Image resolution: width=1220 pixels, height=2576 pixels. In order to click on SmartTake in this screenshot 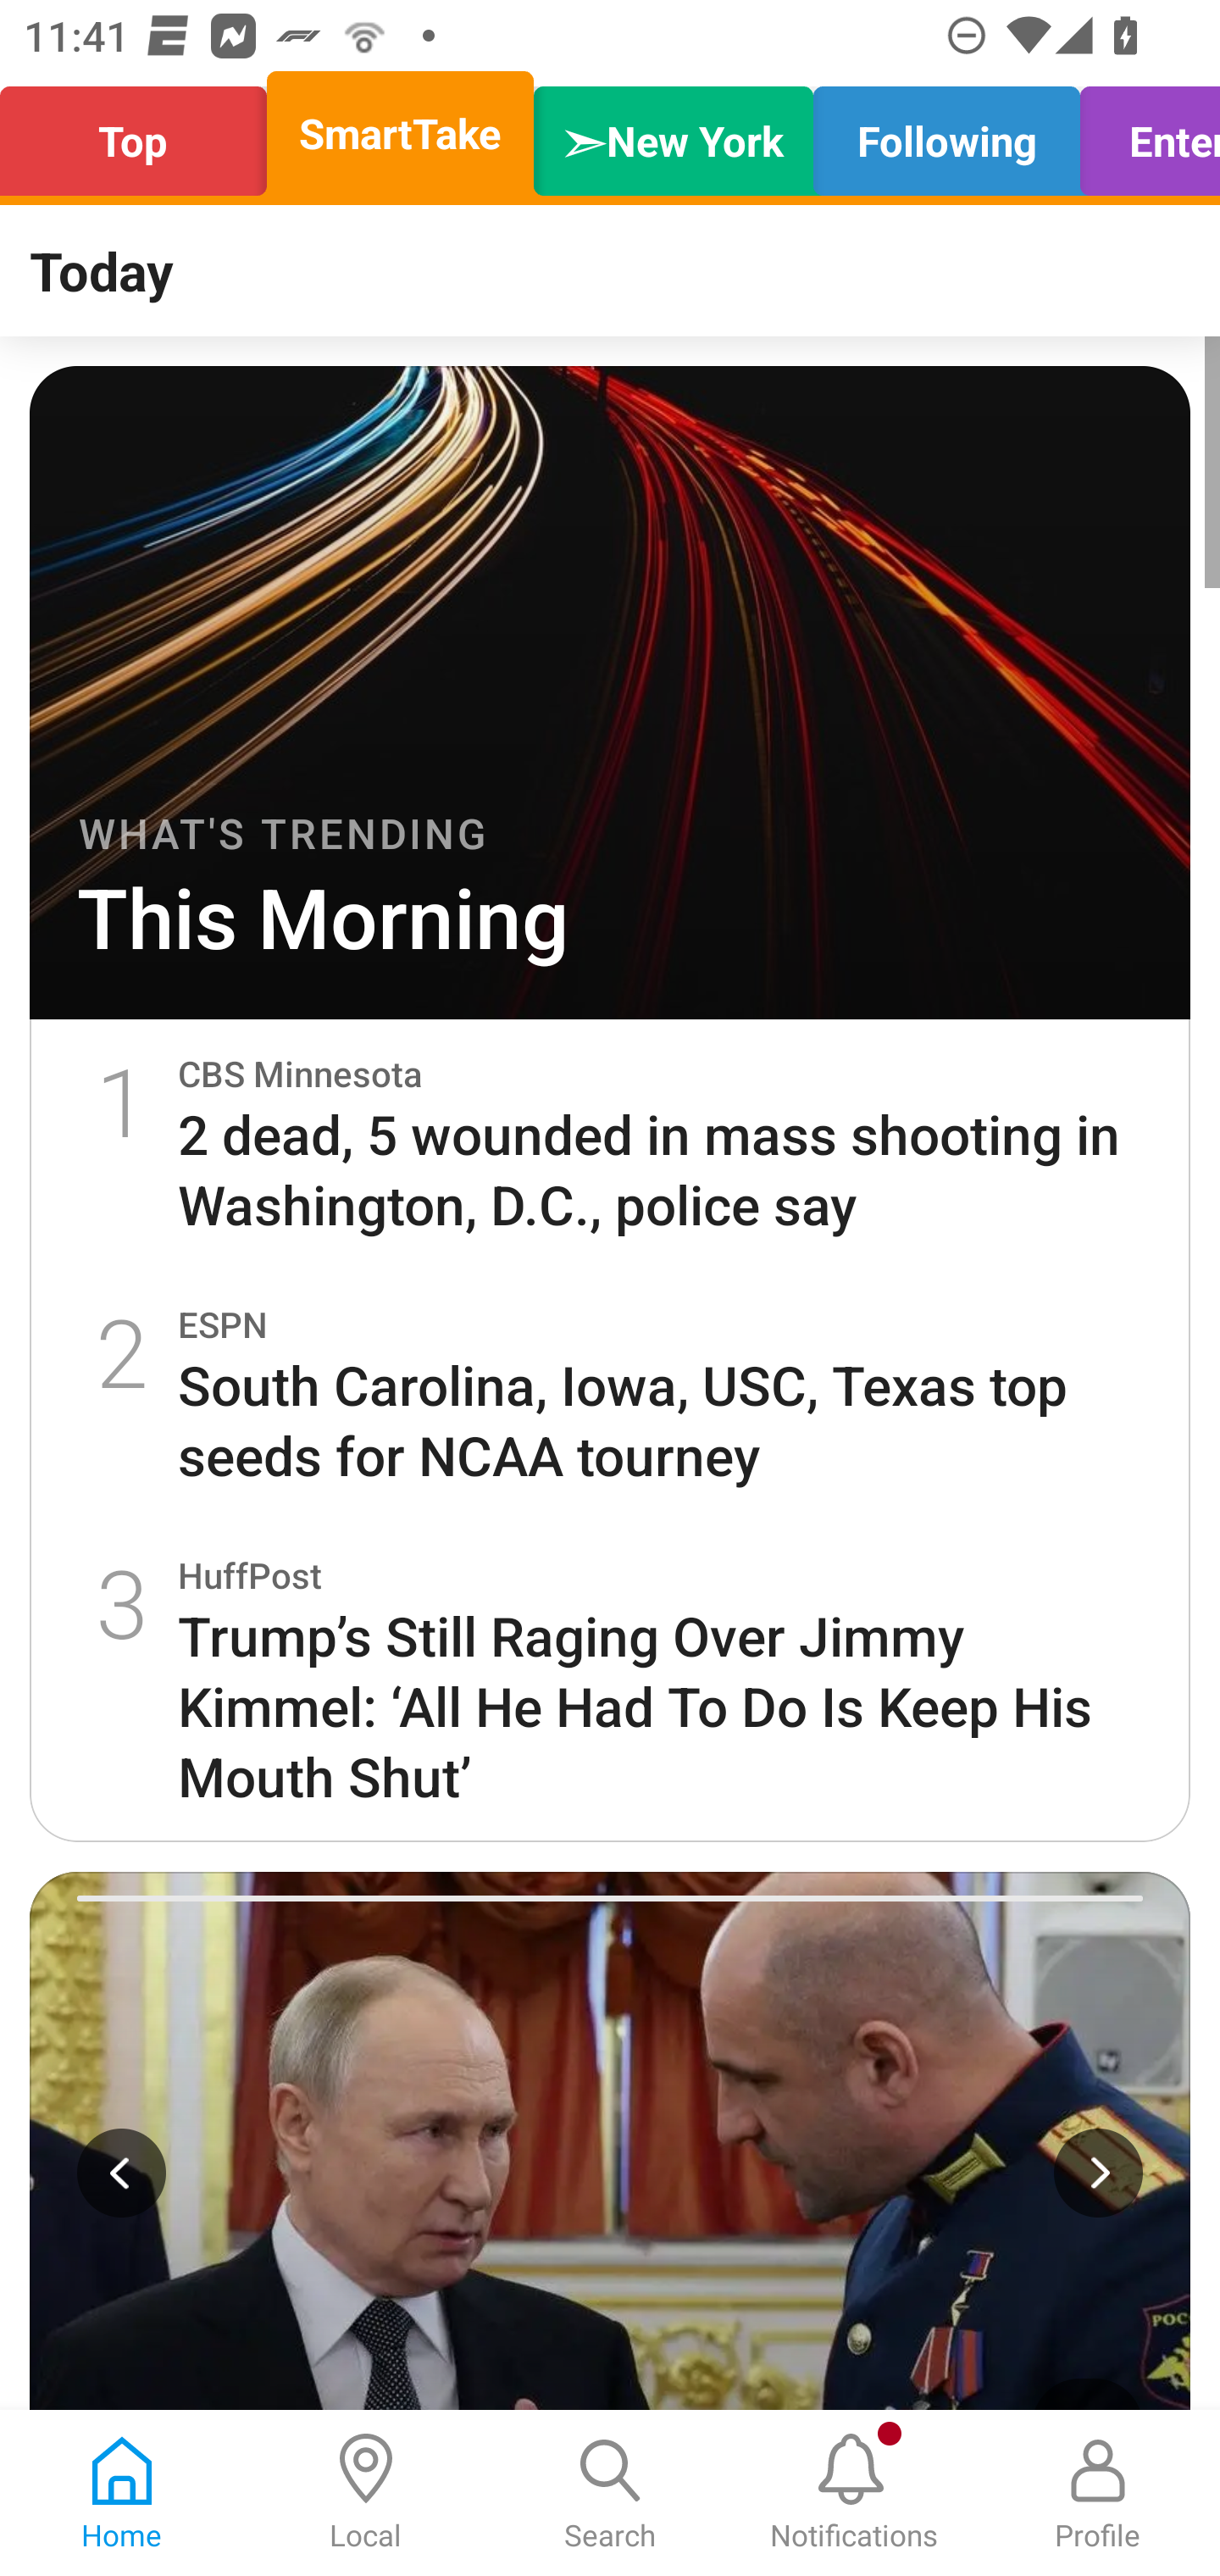, I will do `click(400, 134)`.